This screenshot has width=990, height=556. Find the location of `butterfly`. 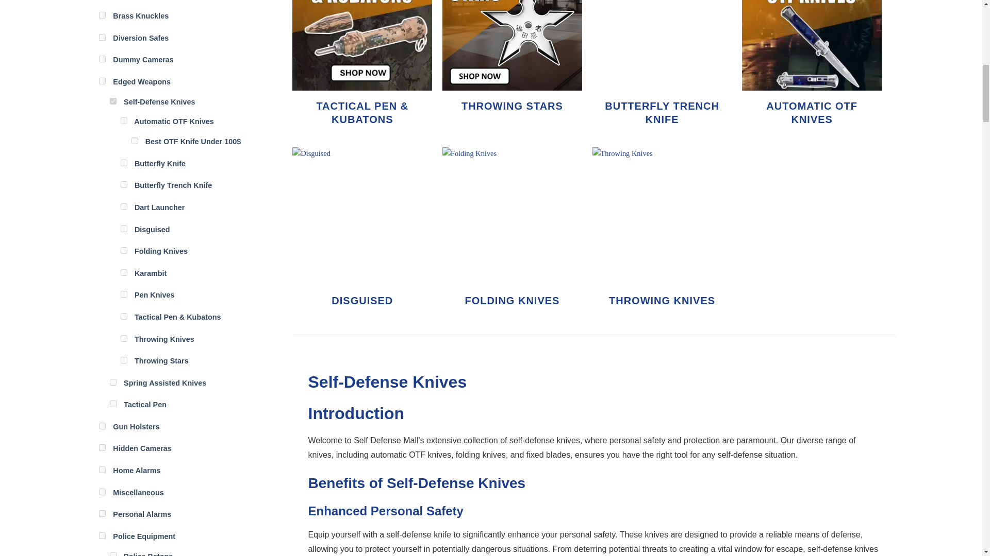

butterfly is located at coordinates (124, 184).